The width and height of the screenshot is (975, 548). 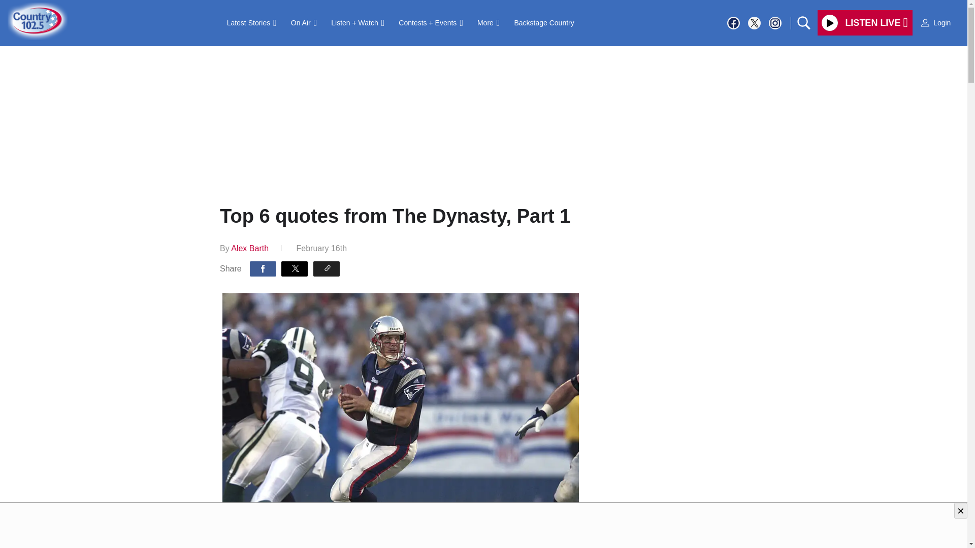 What do you see at coordinates (250, 248) in the screenshot?
I see `Alex Barth` at bounding box center [250, 248].